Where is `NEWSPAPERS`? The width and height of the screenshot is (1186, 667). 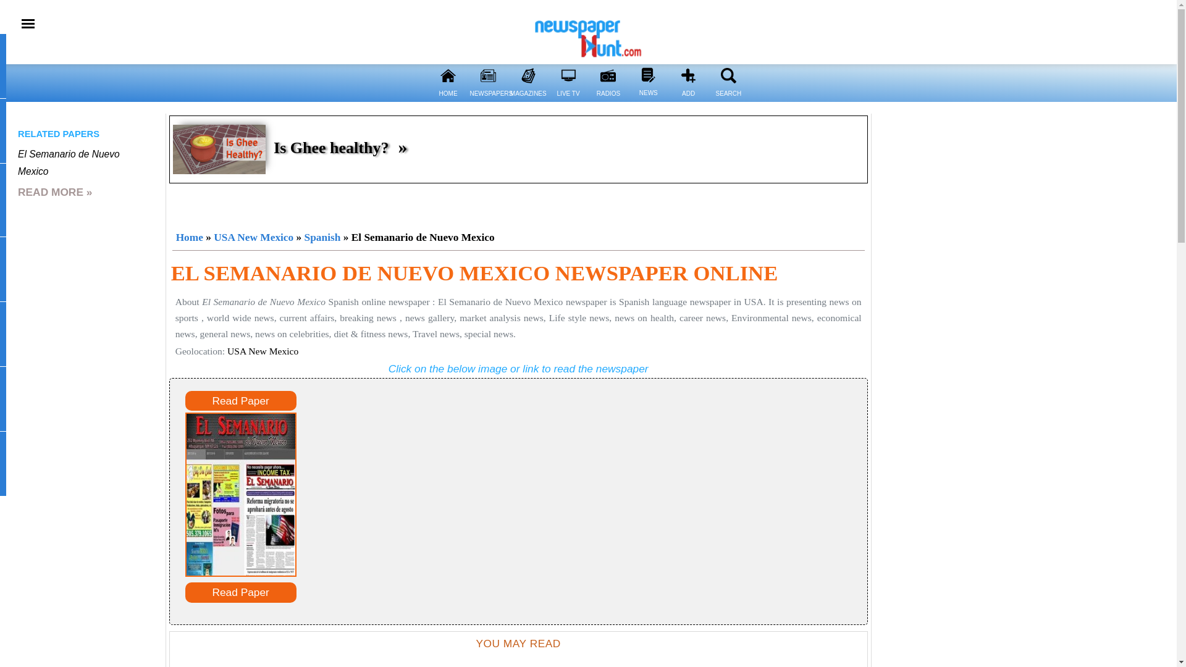 NEWSPAPERS is located at coordinates (488, 101).